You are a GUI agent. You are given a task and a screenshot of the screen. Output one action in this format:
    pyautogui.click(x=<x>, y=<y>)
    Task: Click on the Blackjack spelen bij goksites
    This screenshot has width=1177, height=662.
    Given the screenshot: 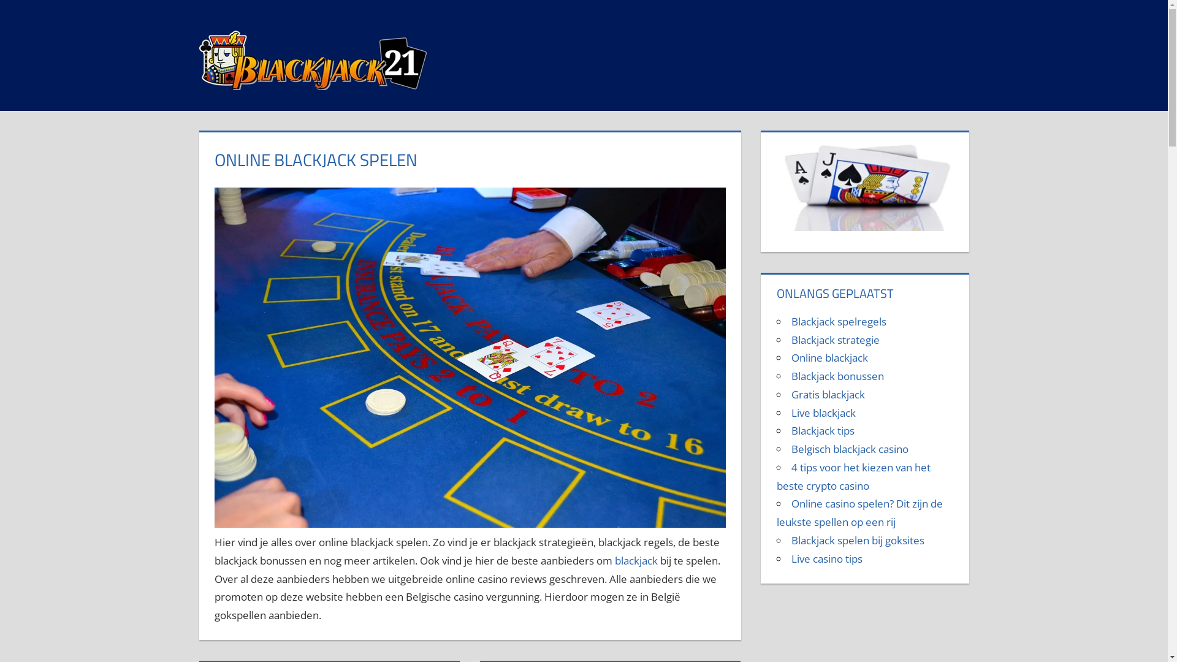 What is the action you would take?
    pyautogui.click(x=858, y=541)
    